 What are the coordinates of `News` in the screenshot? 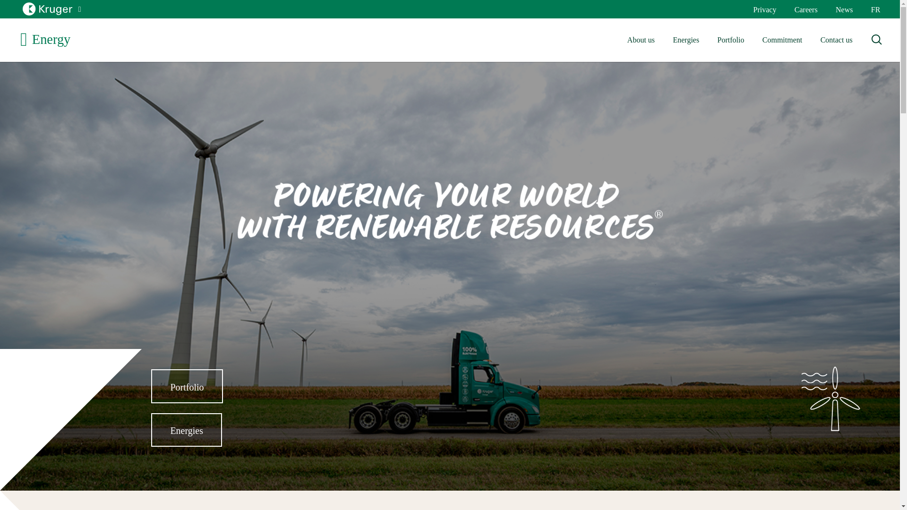 It's located at (844, 9).